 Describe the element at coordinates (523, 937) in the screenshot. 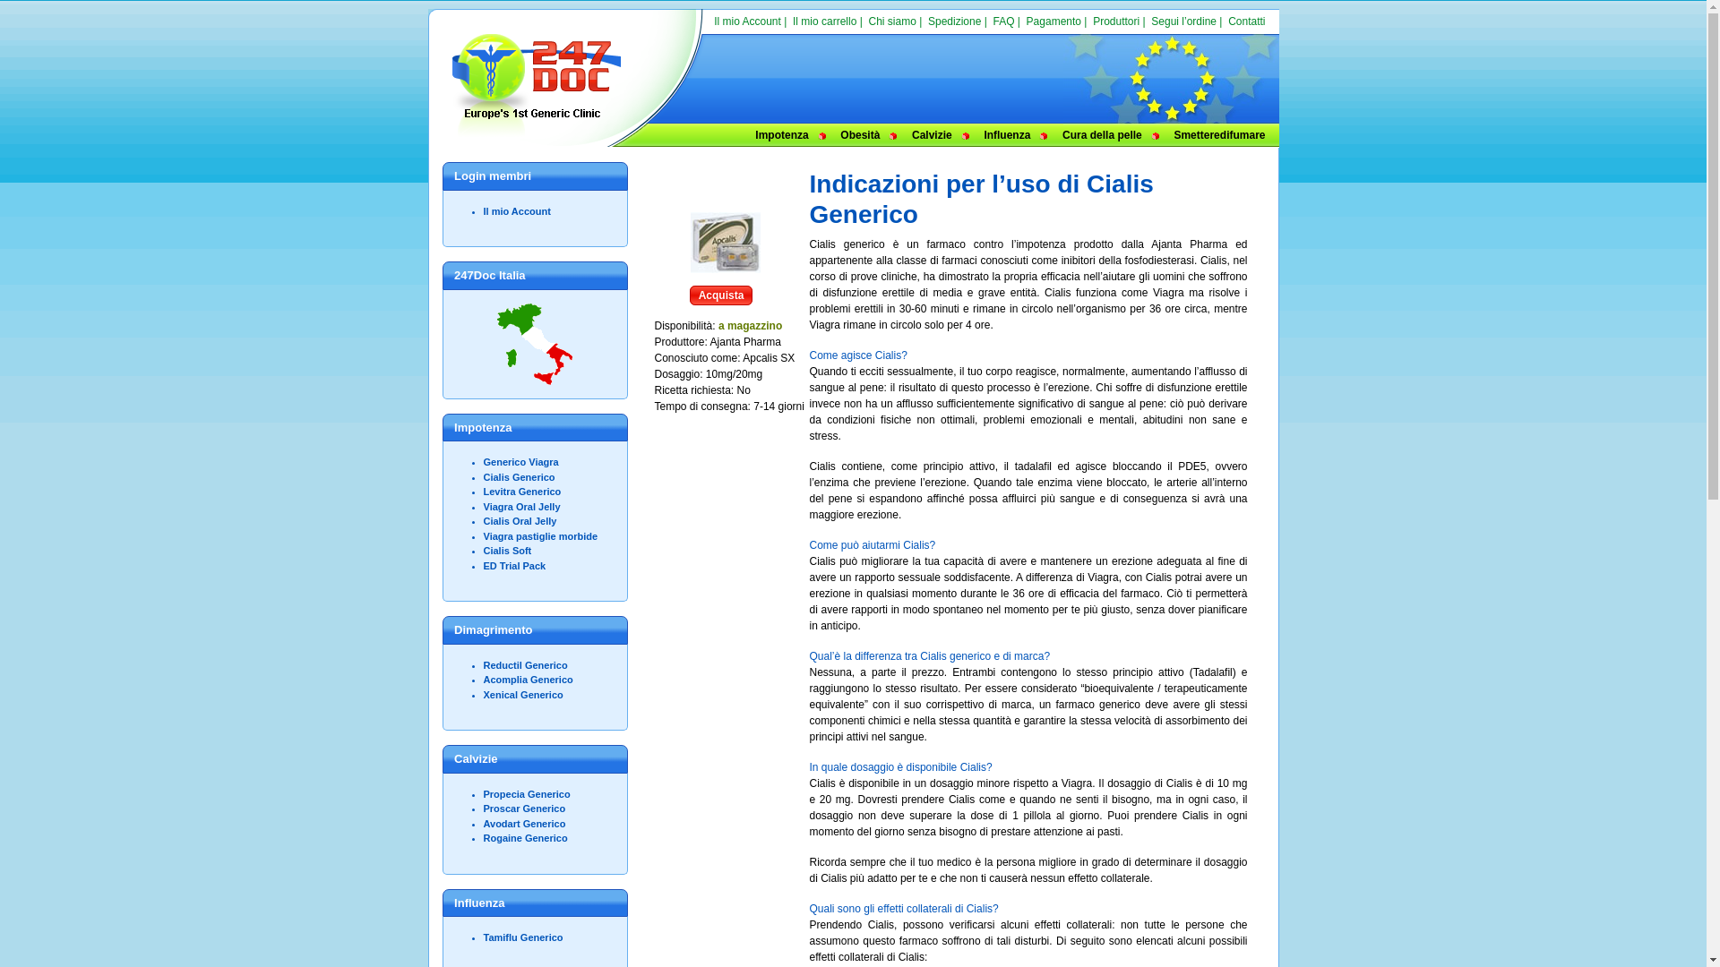

I see `Tamiflu Generico` at that location.